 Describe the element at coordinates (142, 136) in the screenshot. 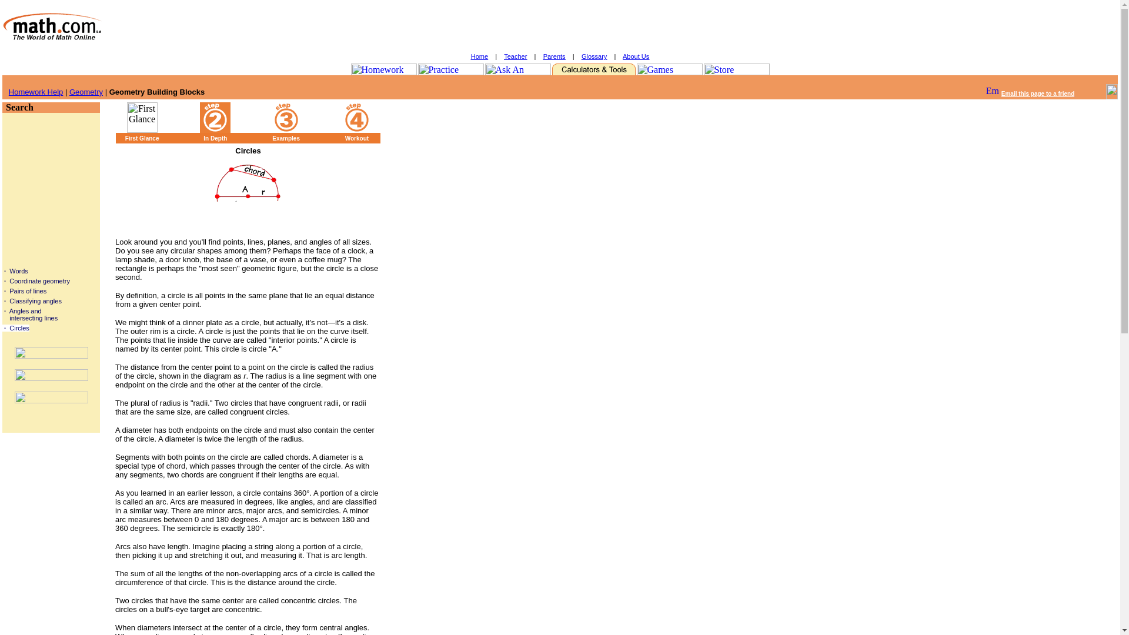

I see `First Glance` at that location.